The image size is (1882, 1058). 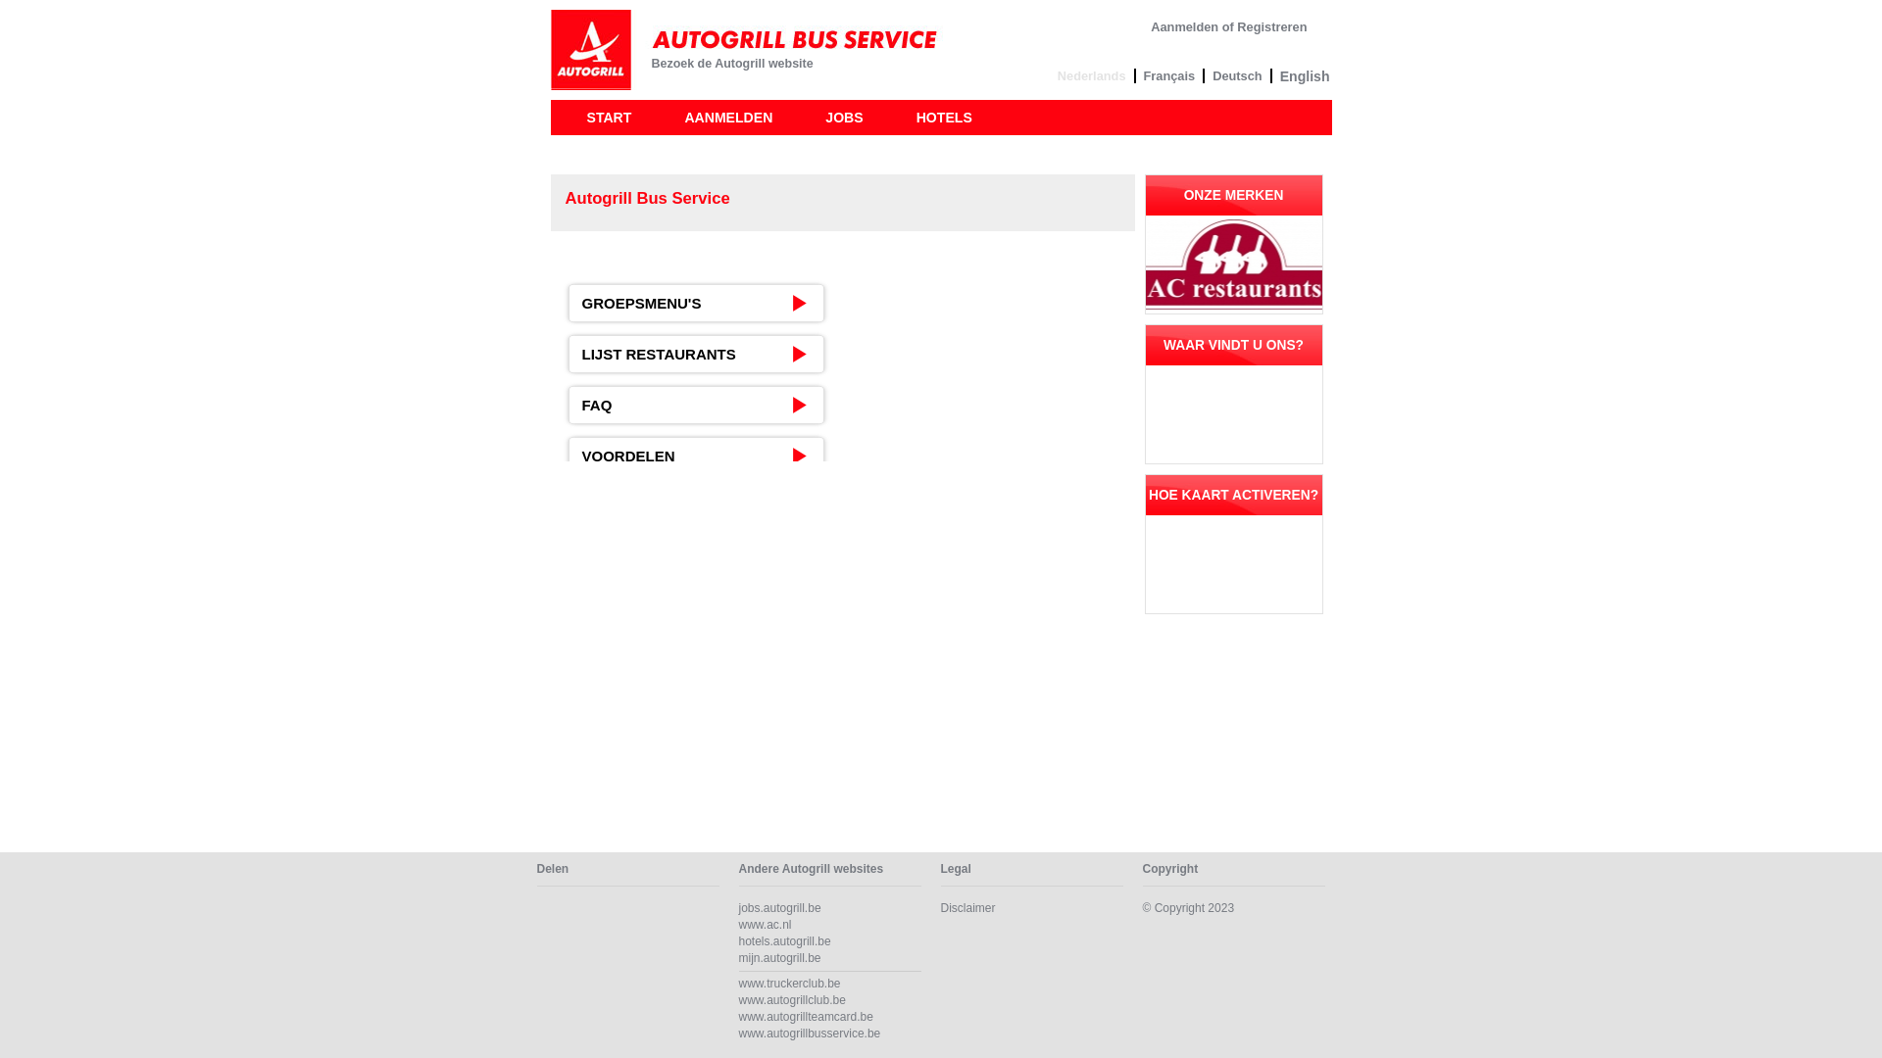 What do you see at coordinates (696, 457) in the screenshot?
I see `VOORDELEN` at bounding box center [696, 457].